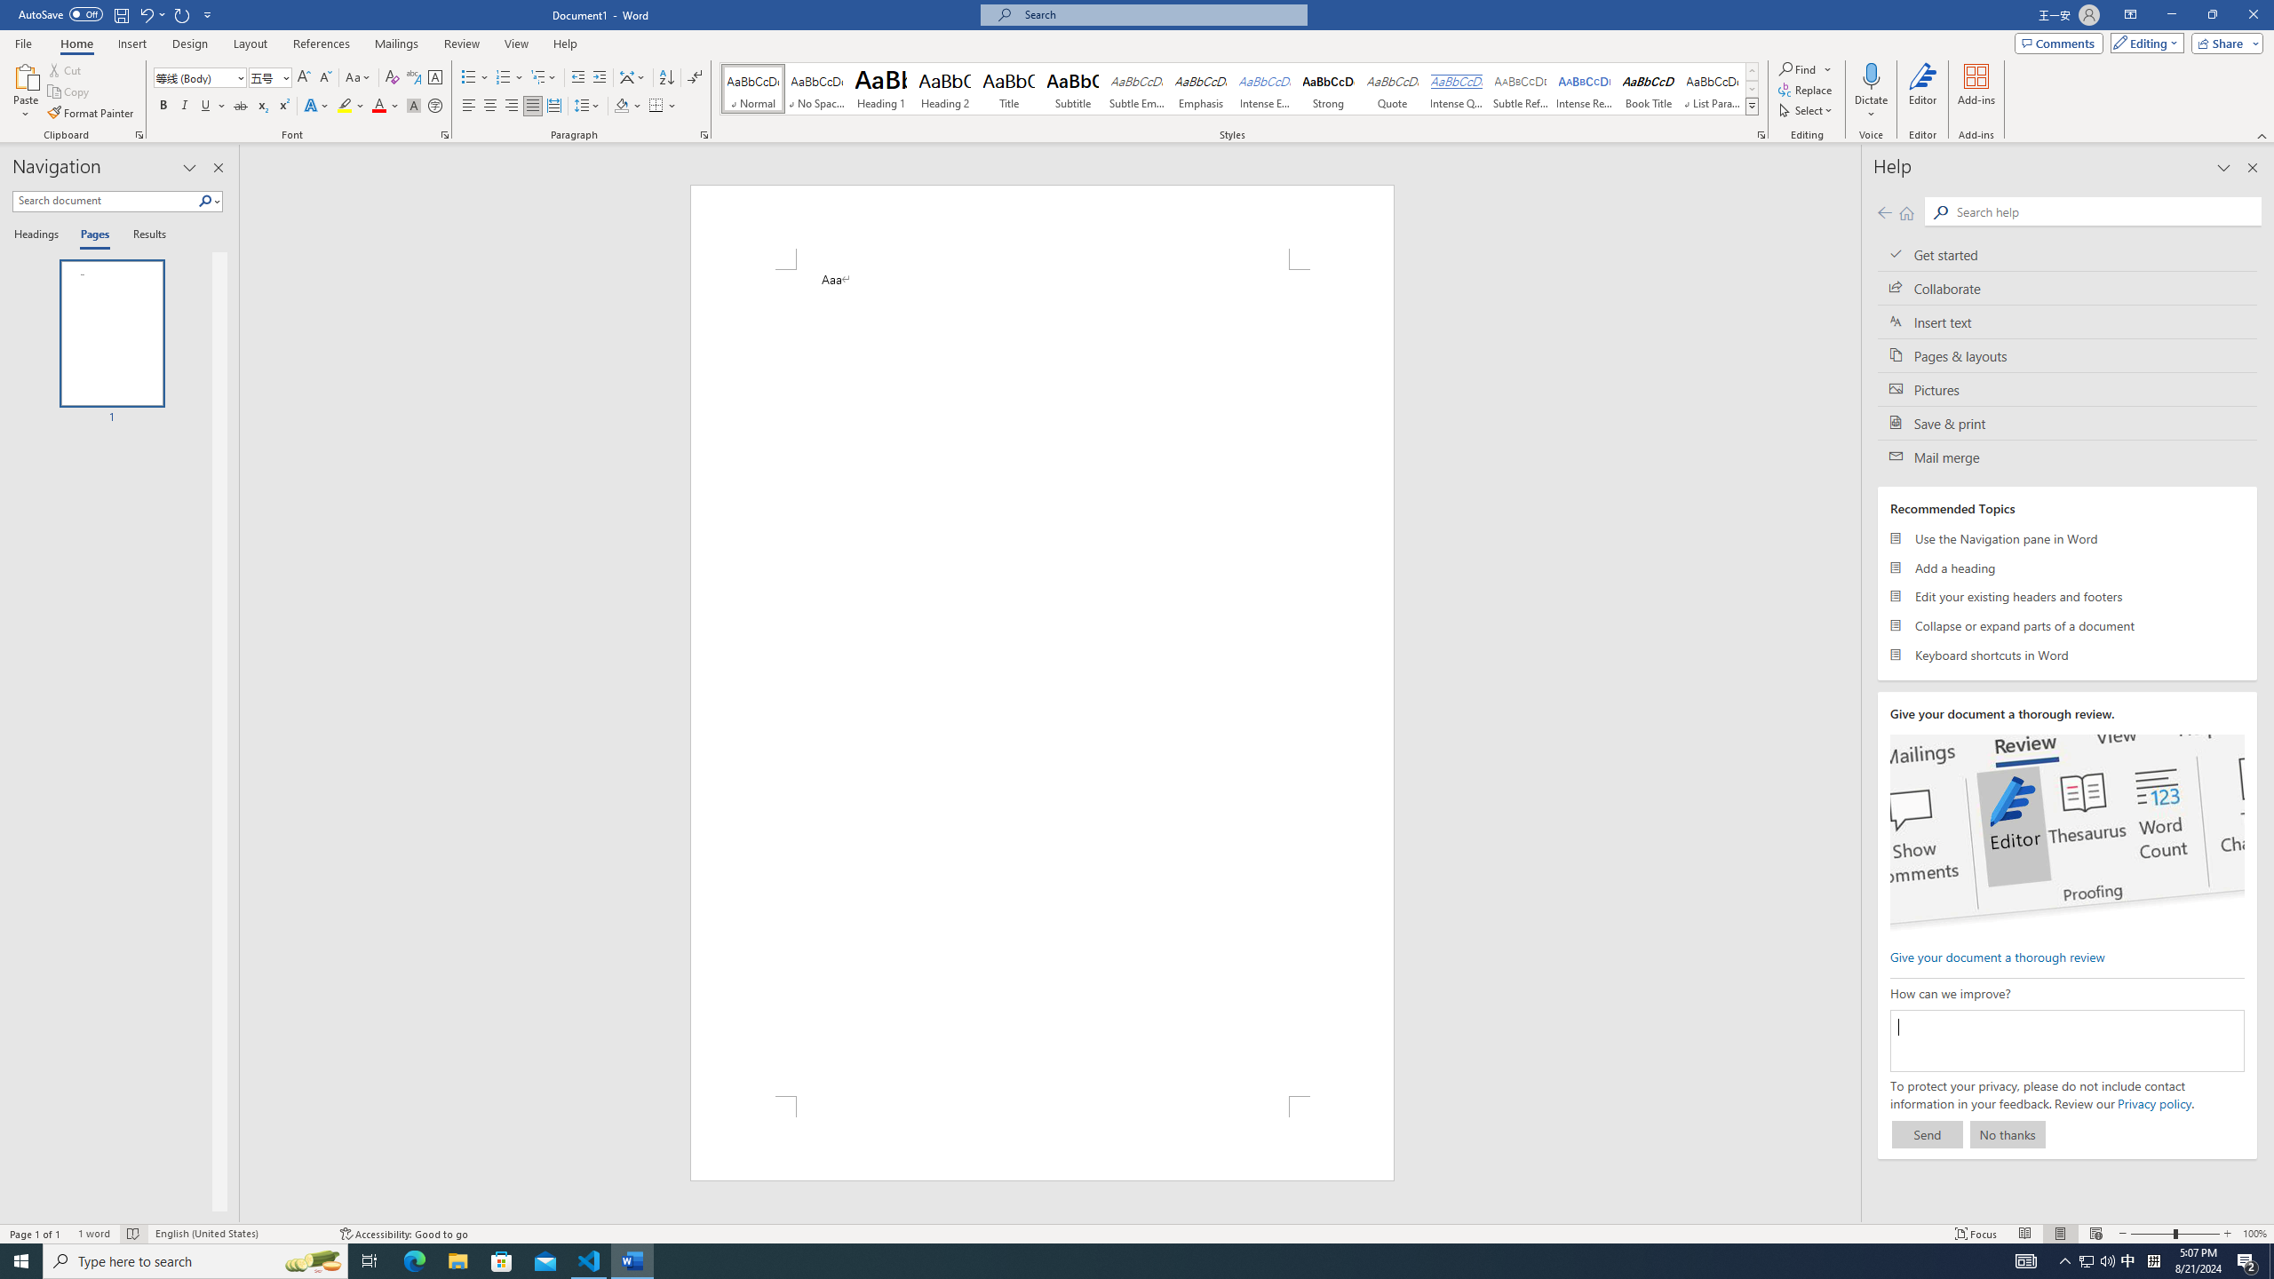  I want to click on editor ui screenshot, so click(2066, 832).